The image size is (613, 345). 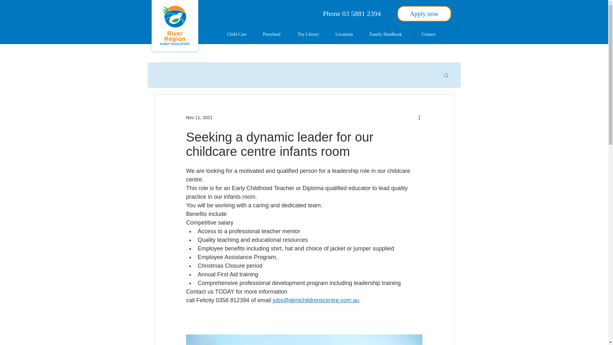 What do you see at coordinates (391, 34) in the screenshot?
I see `Family Handbook` at bounding box center [391, 34].